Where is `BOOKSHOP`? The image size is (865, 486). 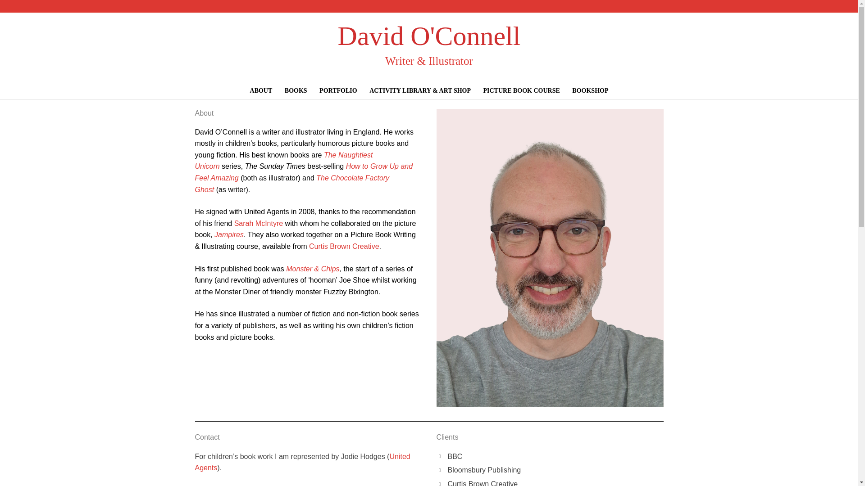 BOOKSHOP is located at coordinates (590, 90).